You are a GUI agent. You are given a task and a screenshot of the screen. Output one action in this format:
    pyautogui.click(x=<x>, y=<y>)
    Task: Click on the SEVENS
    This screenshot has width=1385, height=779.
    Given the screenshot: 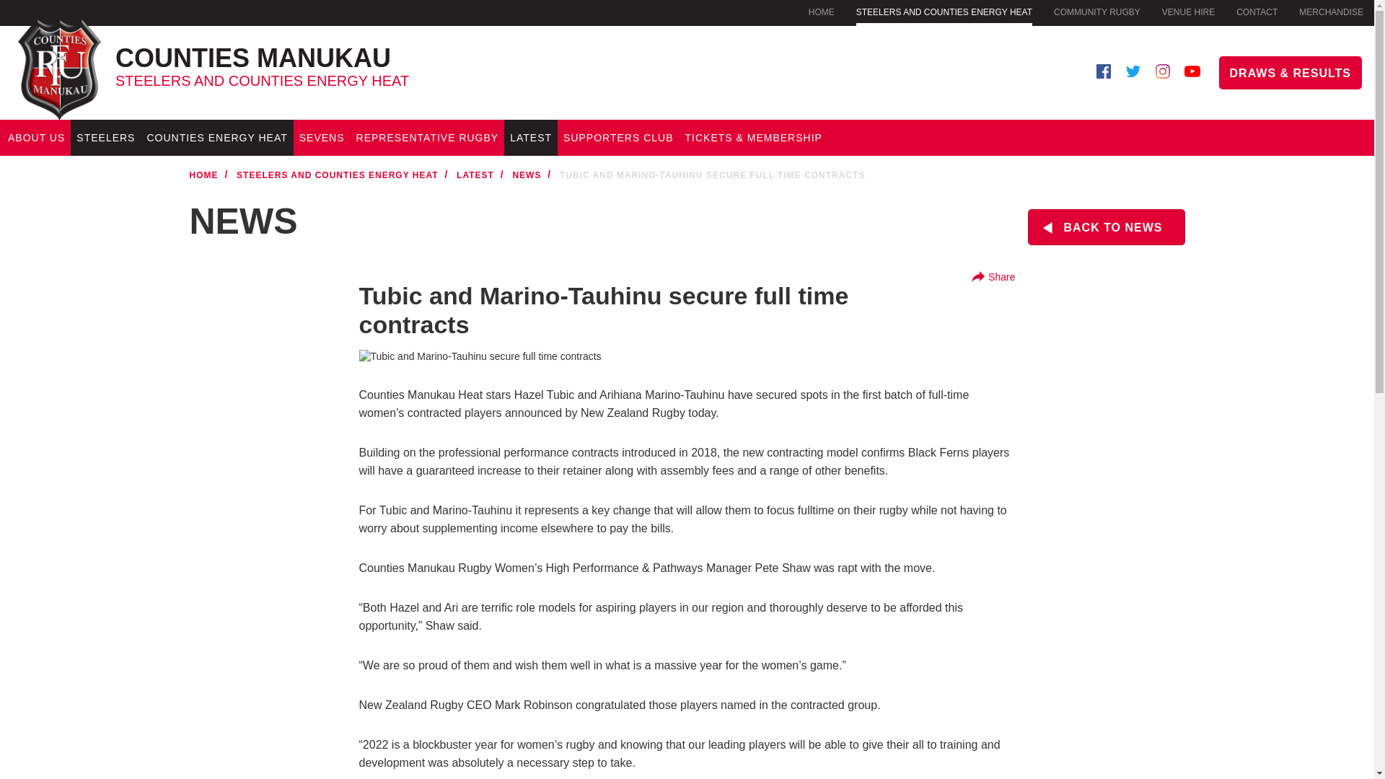 What is the action you would take?
    pyautogui.click(x=427, y=138)
    